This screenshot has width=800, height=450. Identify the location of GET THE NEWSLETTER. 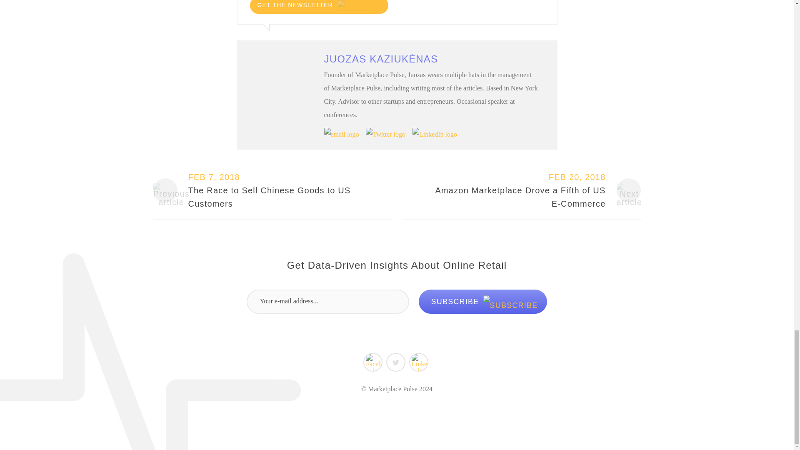
(319, 7).